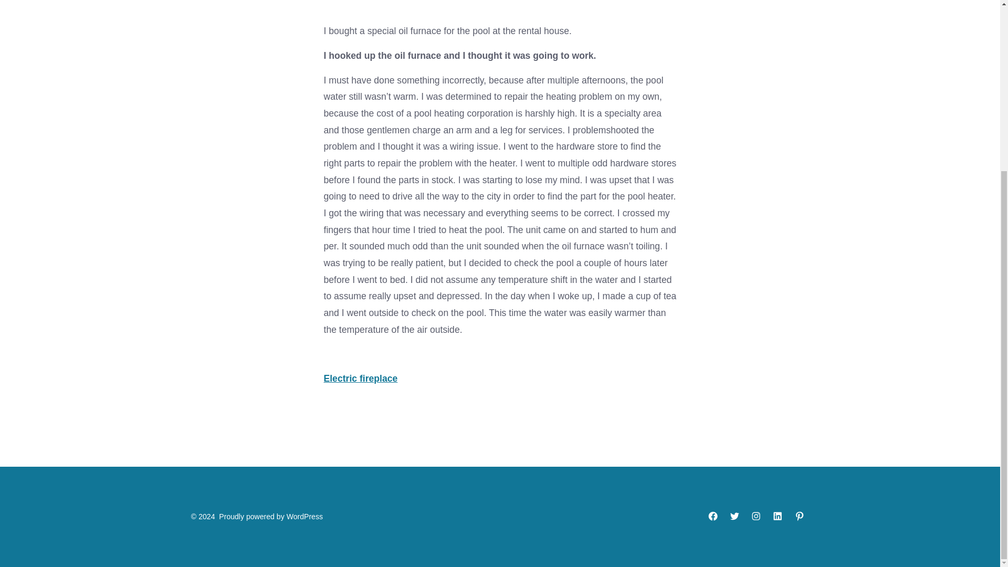 The image size is (1008, 567). What do you see at coordinates (360, 378) in the screenshot?
I see `Electric fireplace` at bounding box center [360, 378].